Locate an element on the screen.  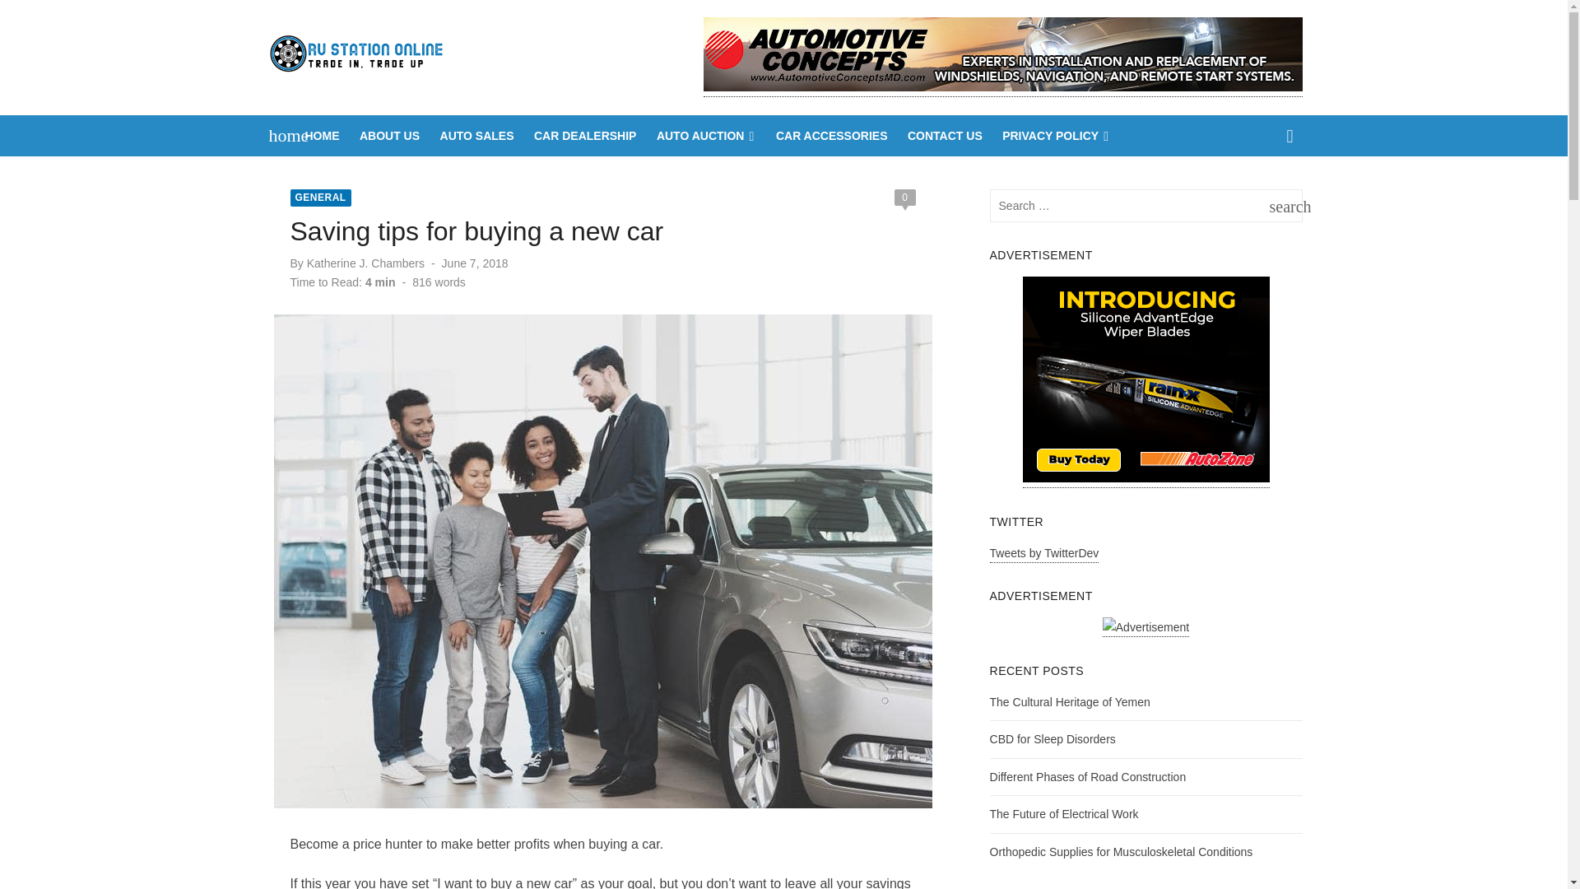
June 7, 2018 is located at coordinates (477, 136).